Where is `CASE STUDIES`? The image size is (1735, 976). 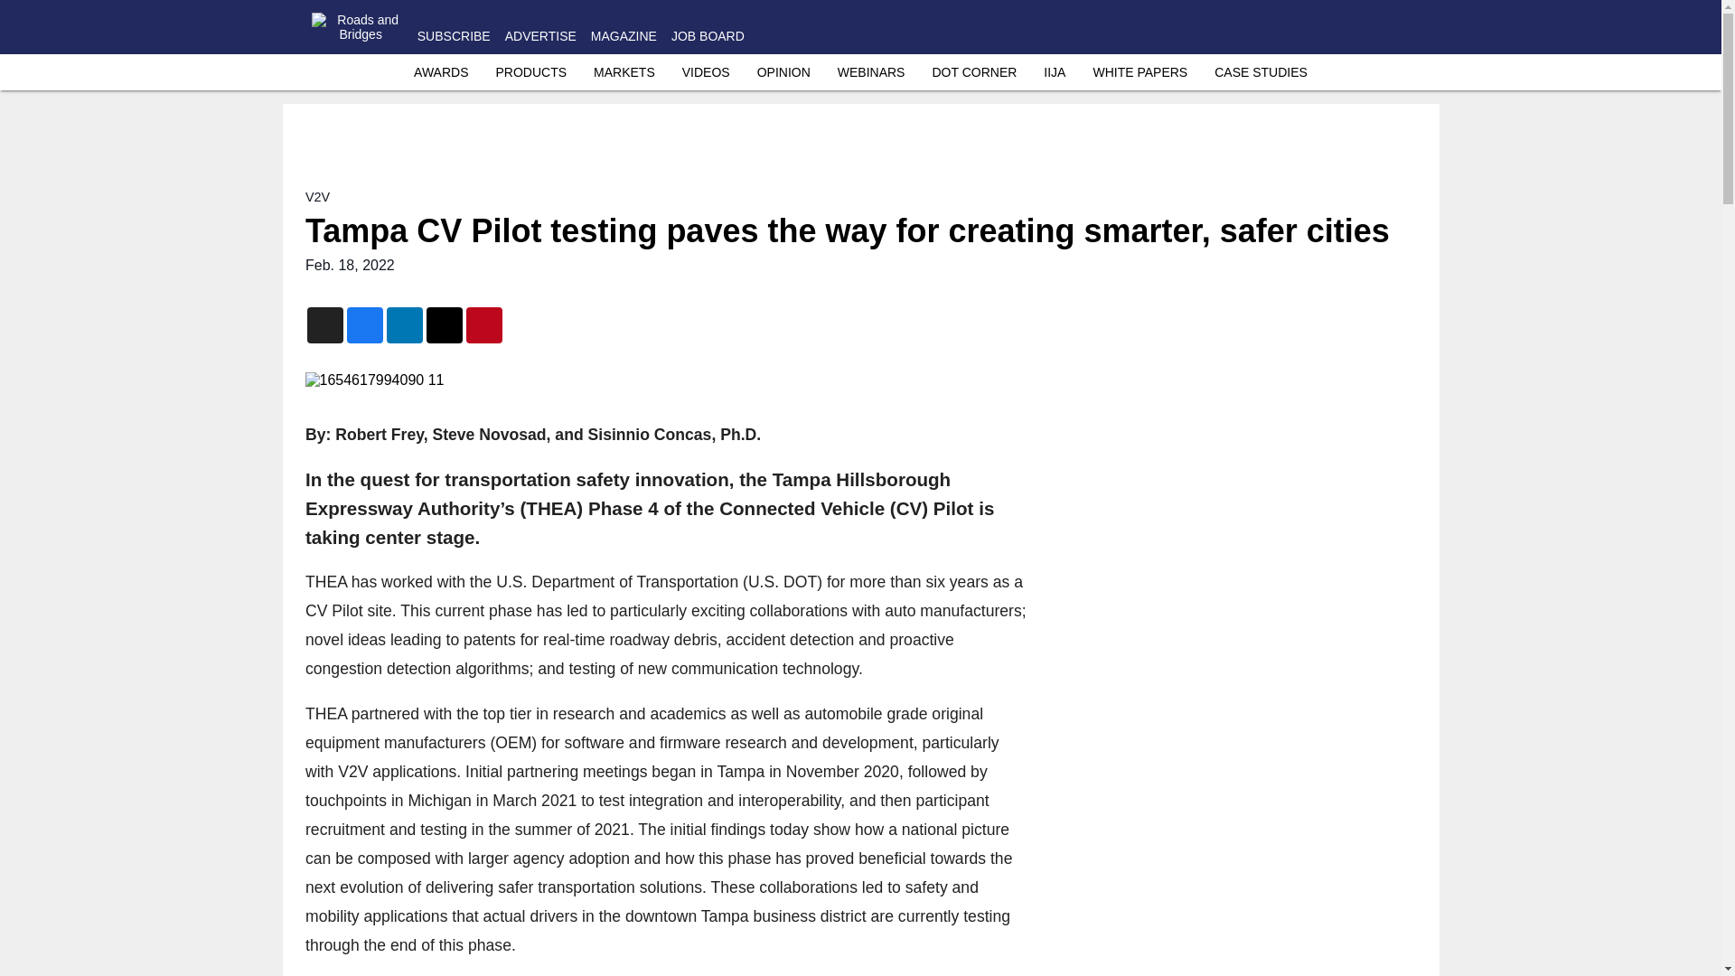 CASE STUDIES is located at coordinates (1261, 72).